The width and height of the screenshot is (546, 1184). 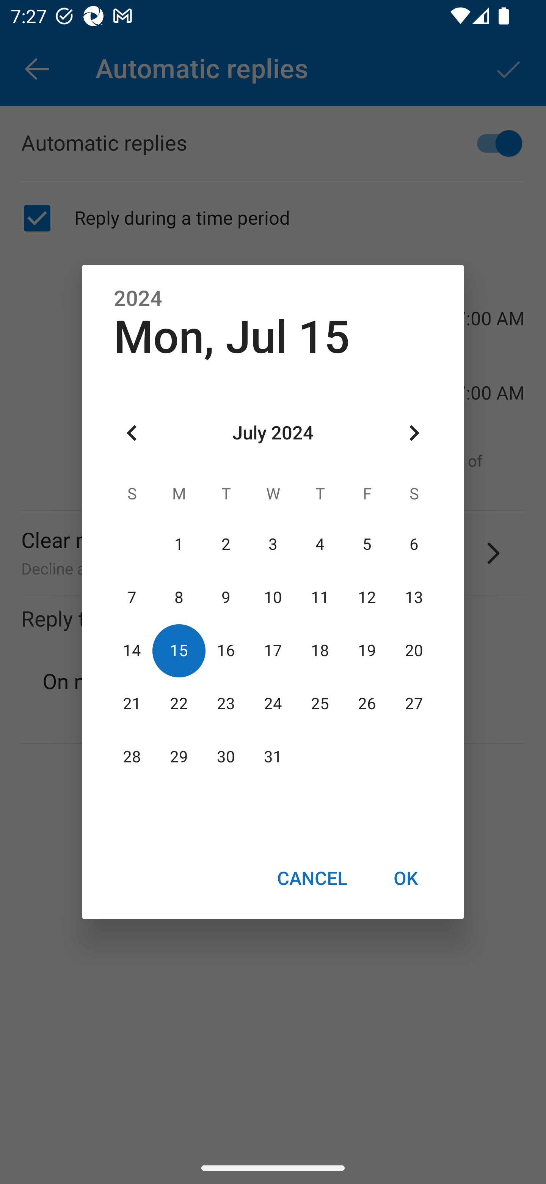 What do you see at coordinates (367, 704) in the screenshot?
I see `26 26 July 2024` at bounding box center [367, 704].